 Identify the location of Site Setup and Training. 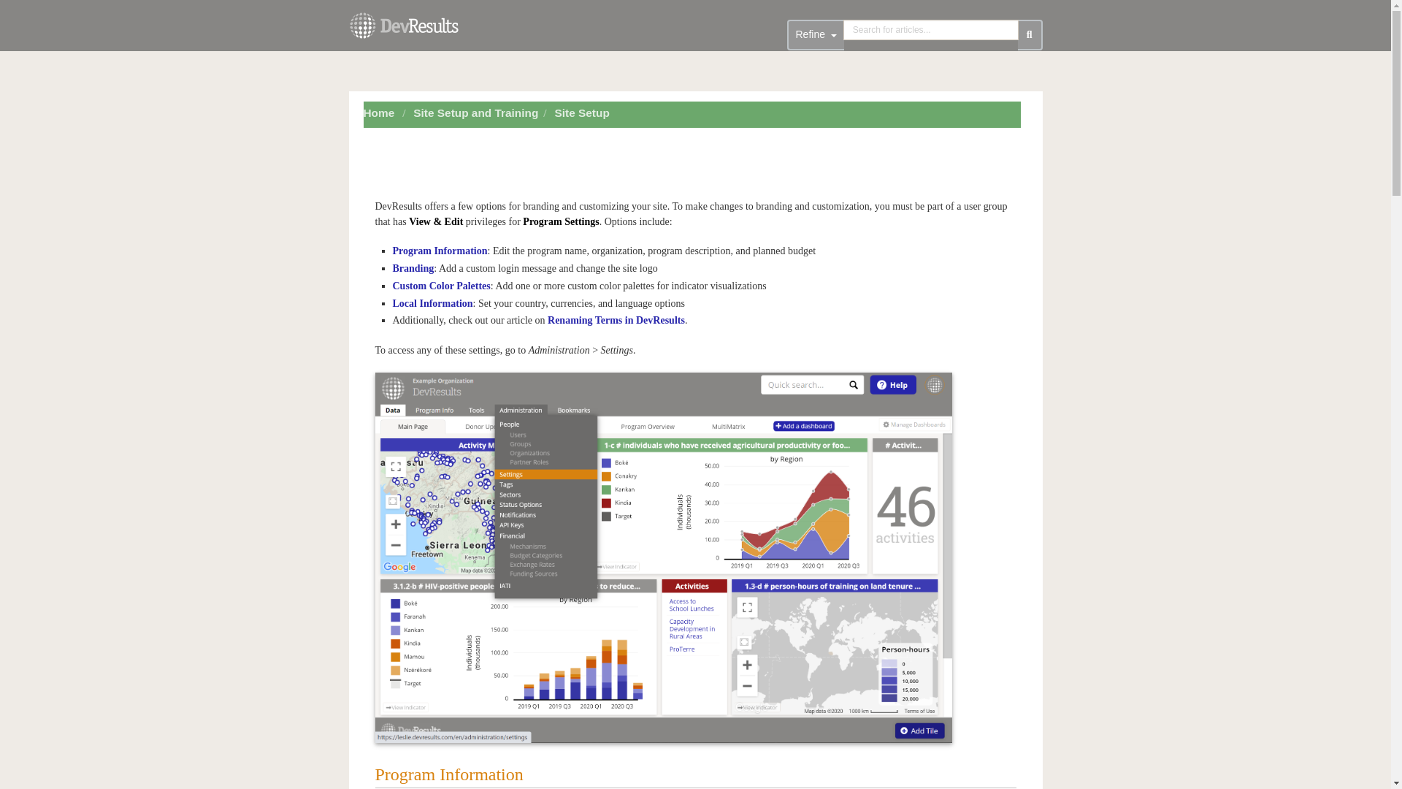
(476, 113).